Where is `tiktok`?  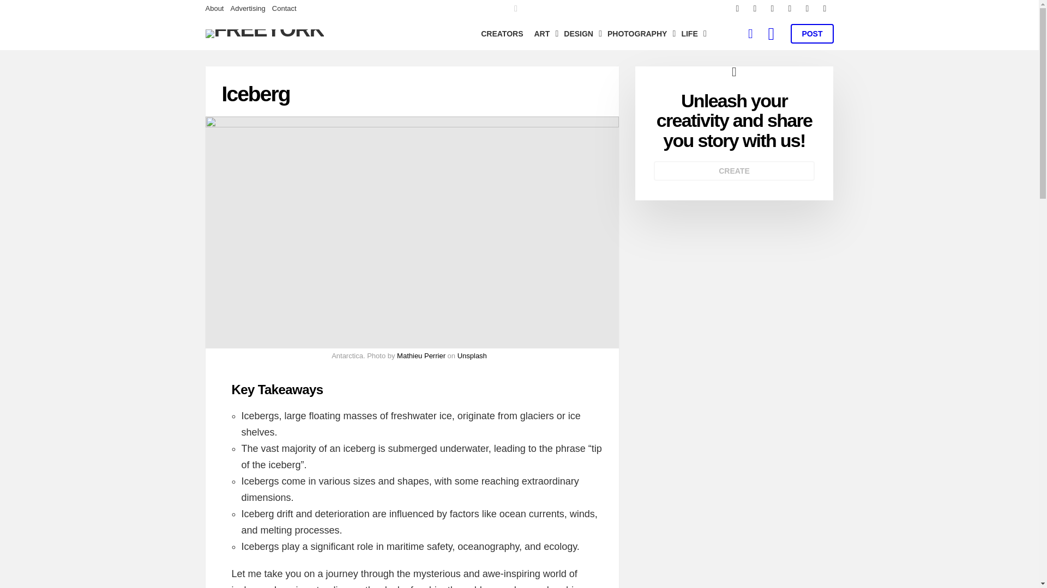
tiktok is located at coordinates (825, 9).